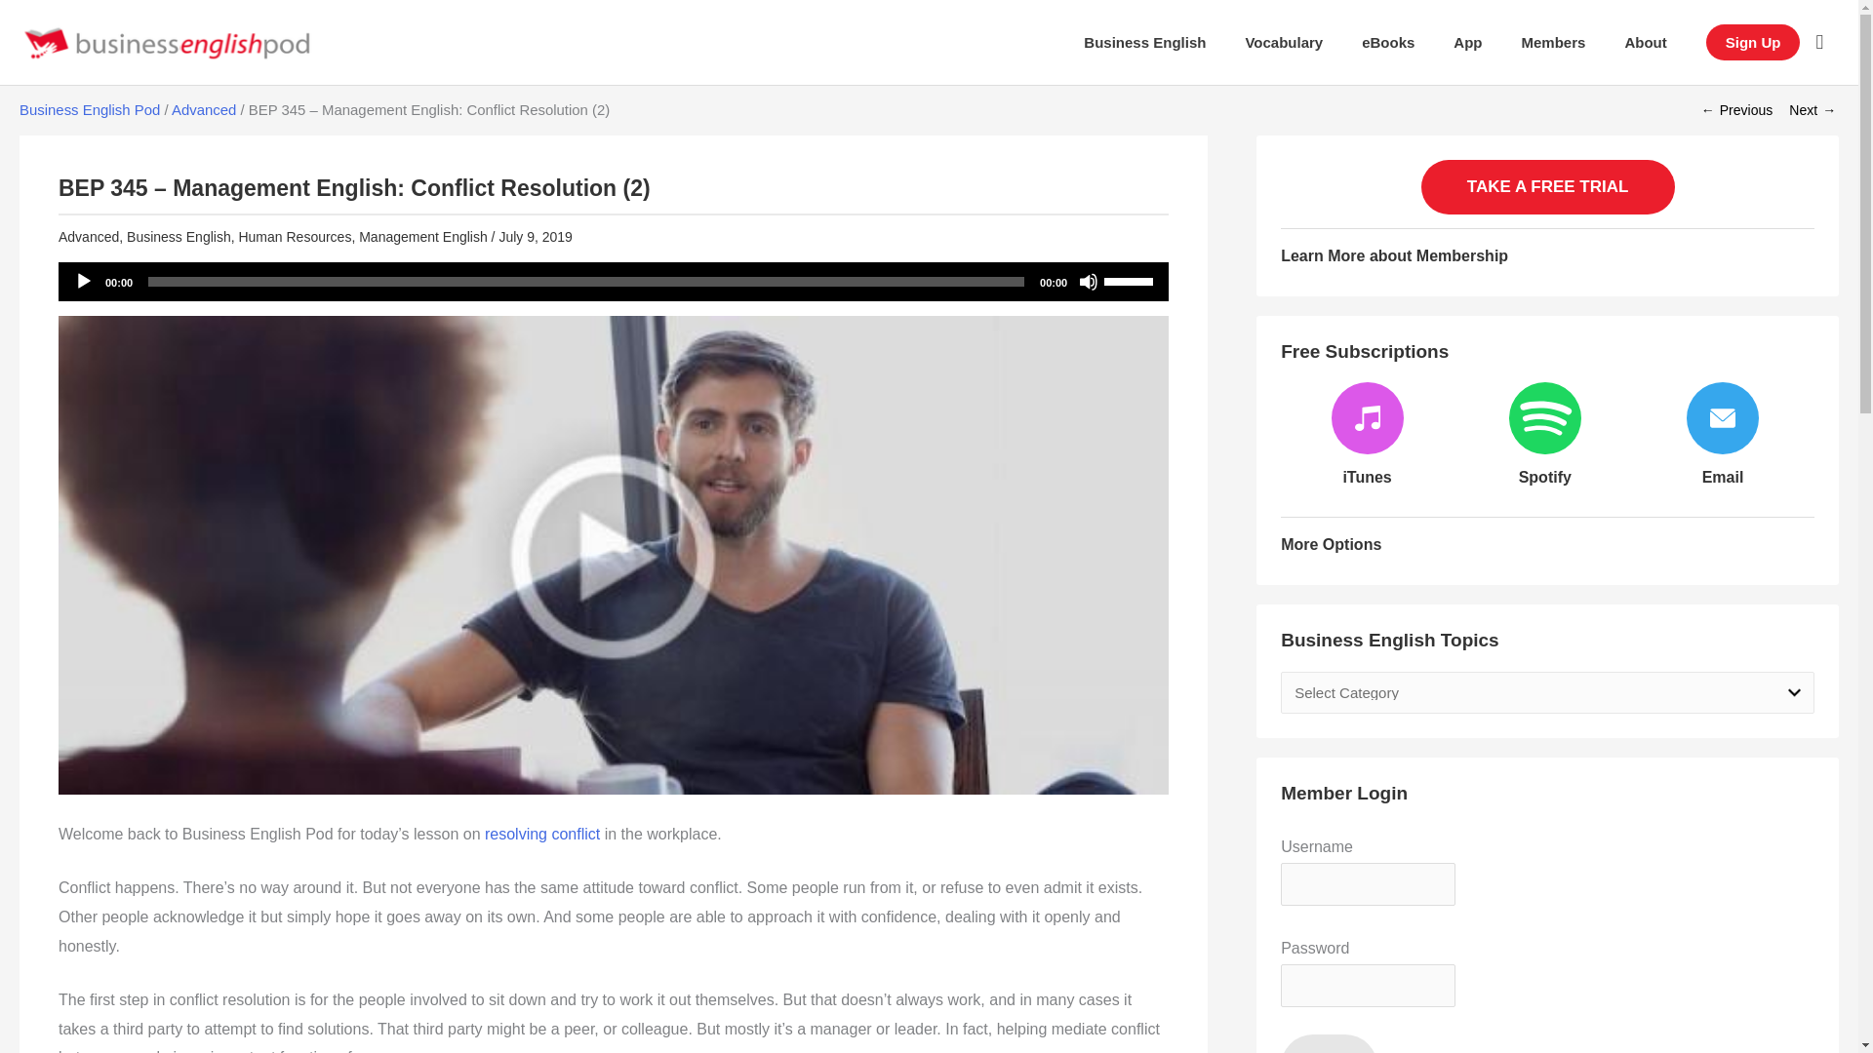 The height and width of the screenshot is (1053, 1873). Describe the element at coordinates (84, 281) in the screenshot. I see `Play` at that location.